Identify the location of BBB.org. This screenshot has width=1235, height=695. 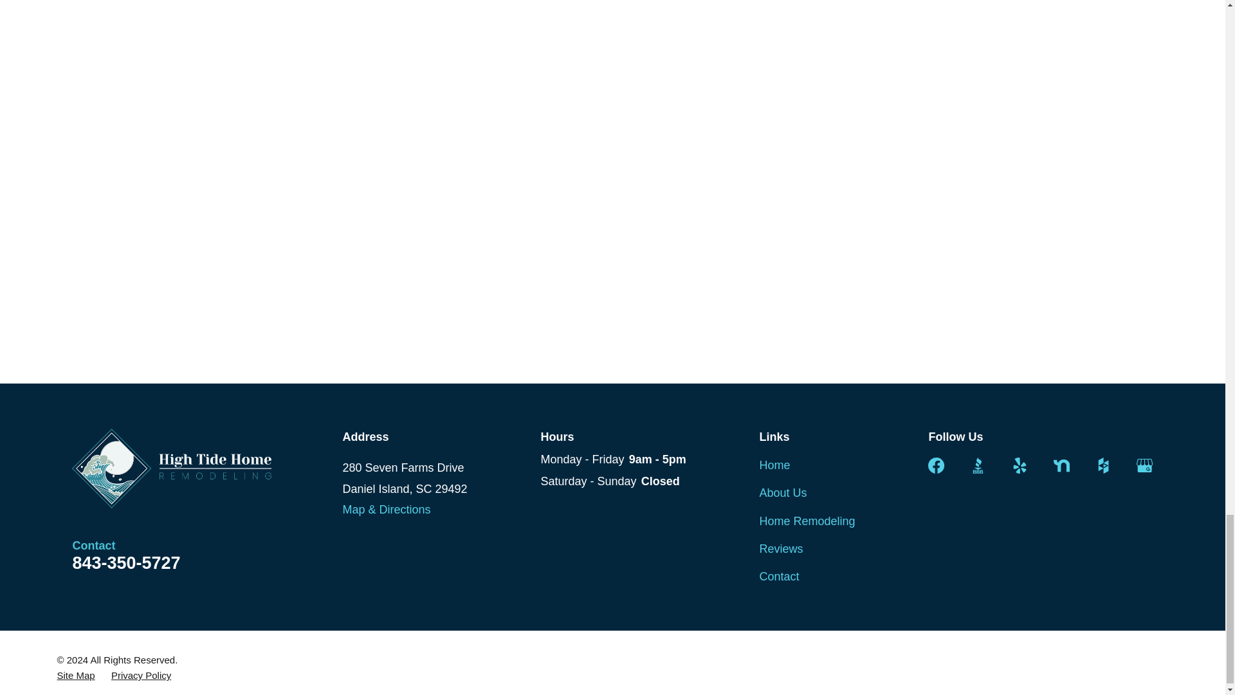
(978, 465).